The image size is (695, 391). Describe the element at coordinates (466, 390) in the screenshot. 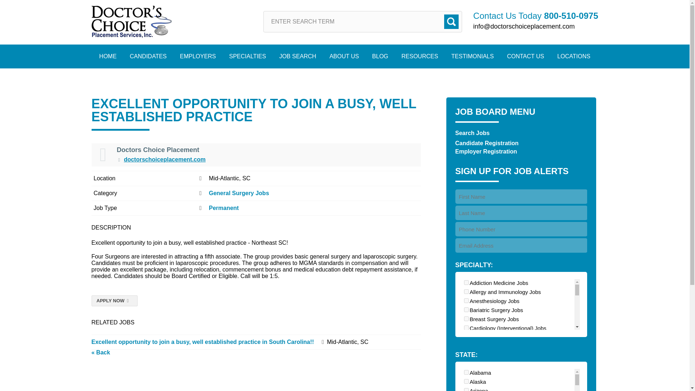

I see `65` at that location.